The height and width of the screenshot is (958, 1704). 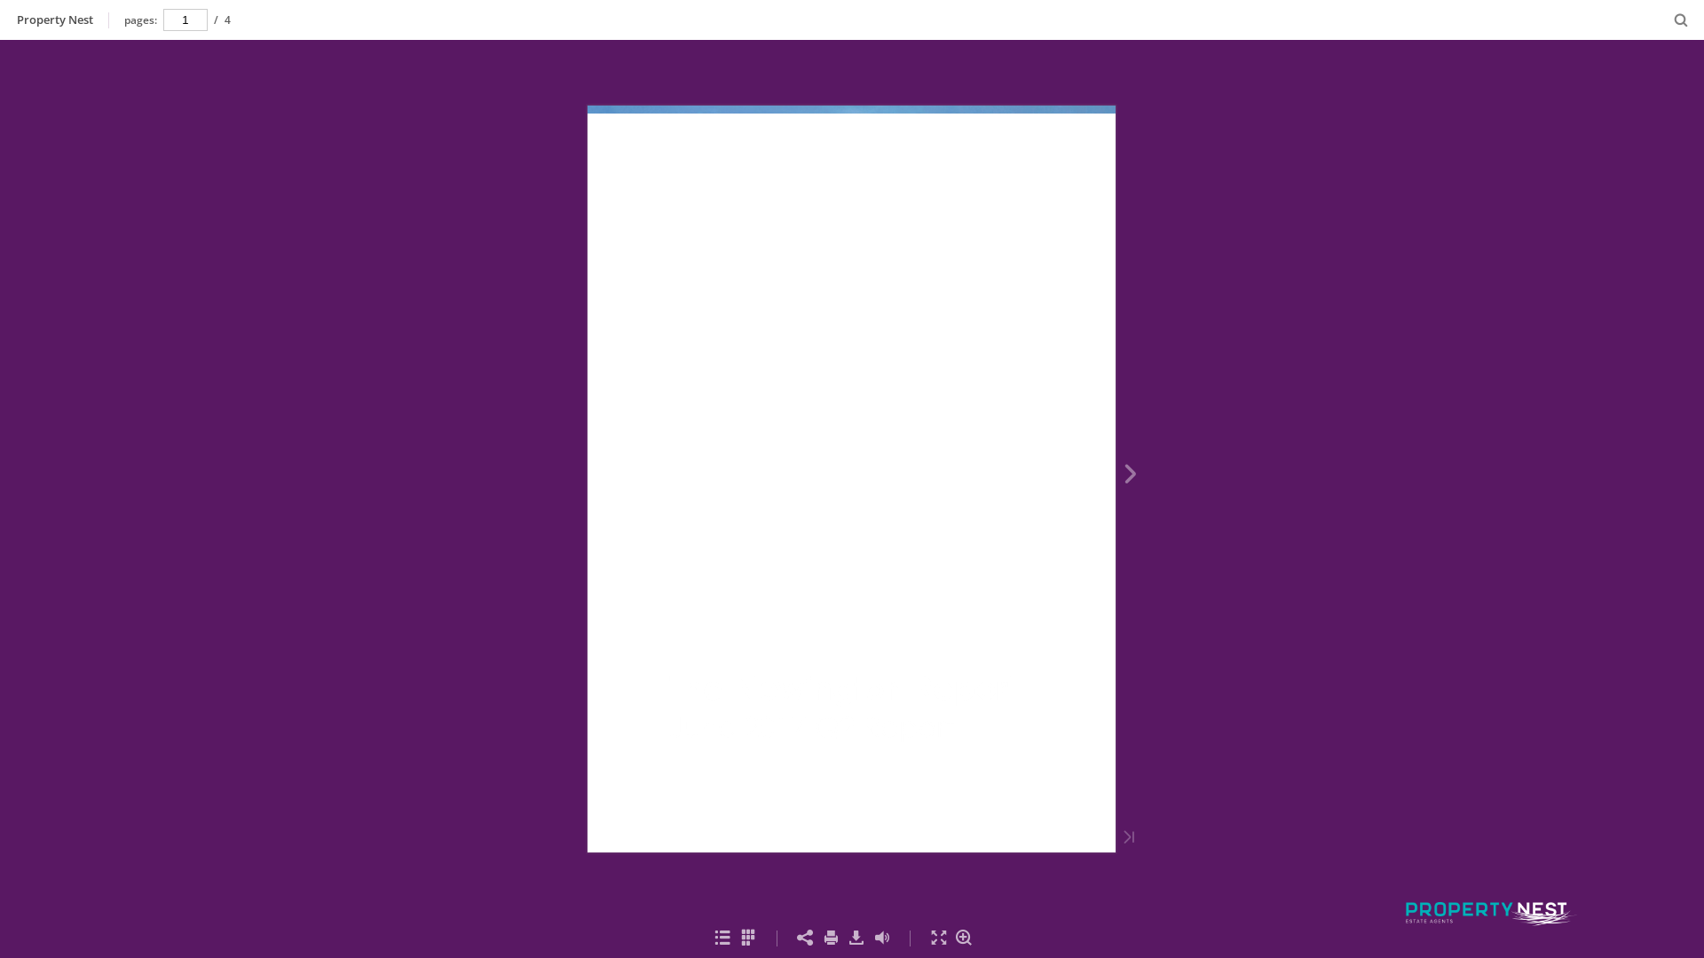 What do you see at coordinates (939, 938) in the screenshot?
I see `Fullscreen` at bounding box center [939, 938].